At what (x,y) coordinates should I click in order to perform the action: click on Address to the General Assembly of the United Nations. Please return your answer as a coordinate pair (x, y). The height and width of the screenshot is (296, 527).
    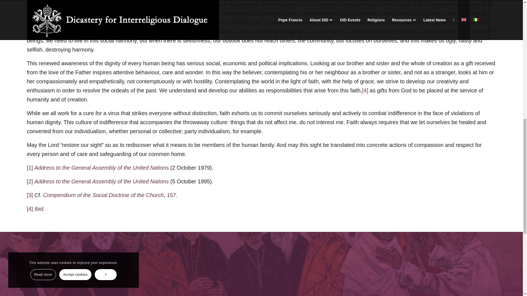
    Looking at the image, I should click on (101, 168).